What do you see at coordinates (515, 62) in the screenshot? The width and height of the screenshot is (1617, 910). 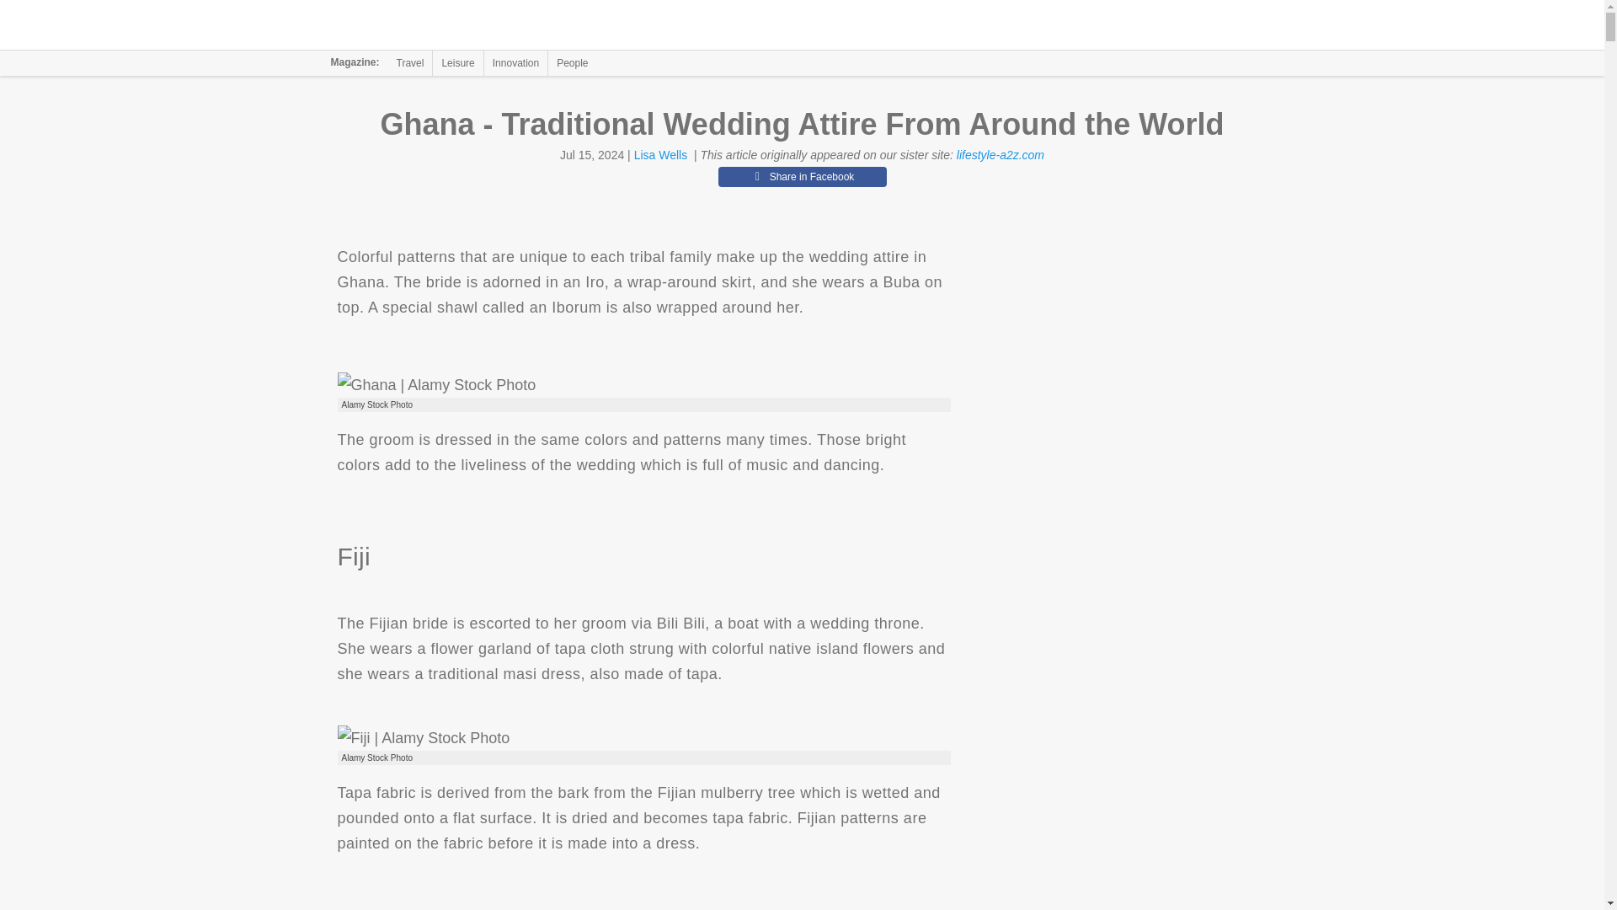 I see `Innovation` at bounding box center [515, 62].